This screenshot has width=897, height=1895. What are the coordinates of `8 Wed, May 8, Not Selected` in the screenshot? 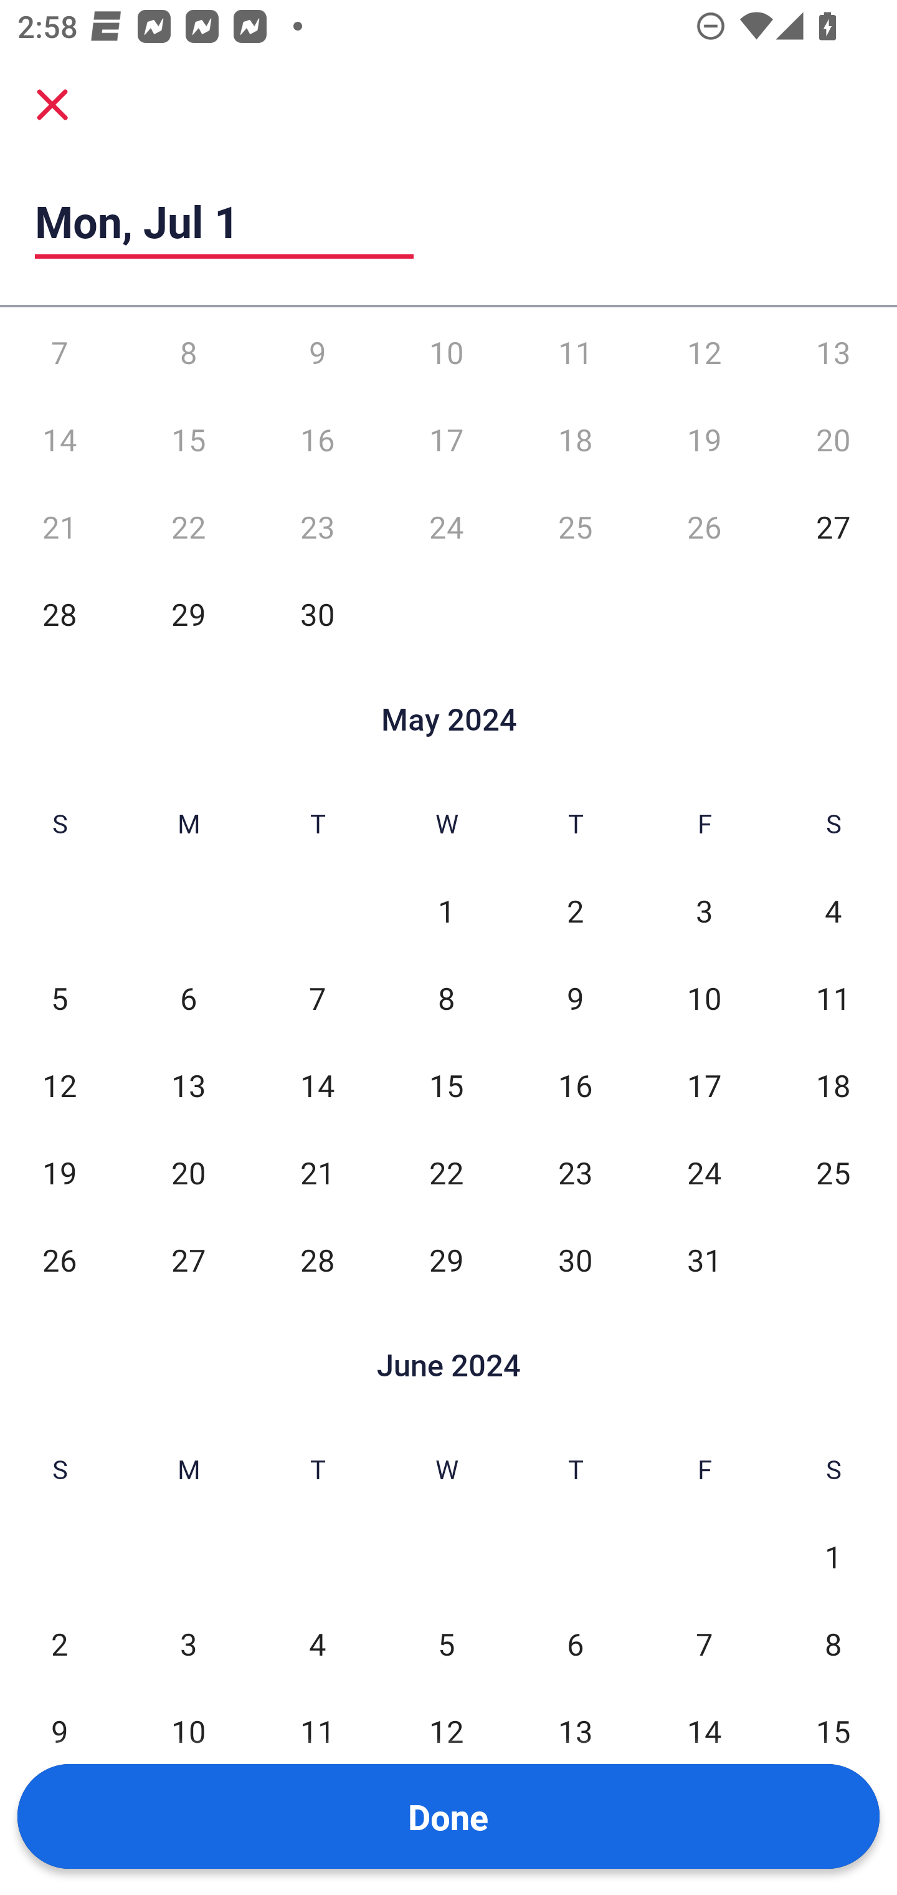 It's located at (446, 999).